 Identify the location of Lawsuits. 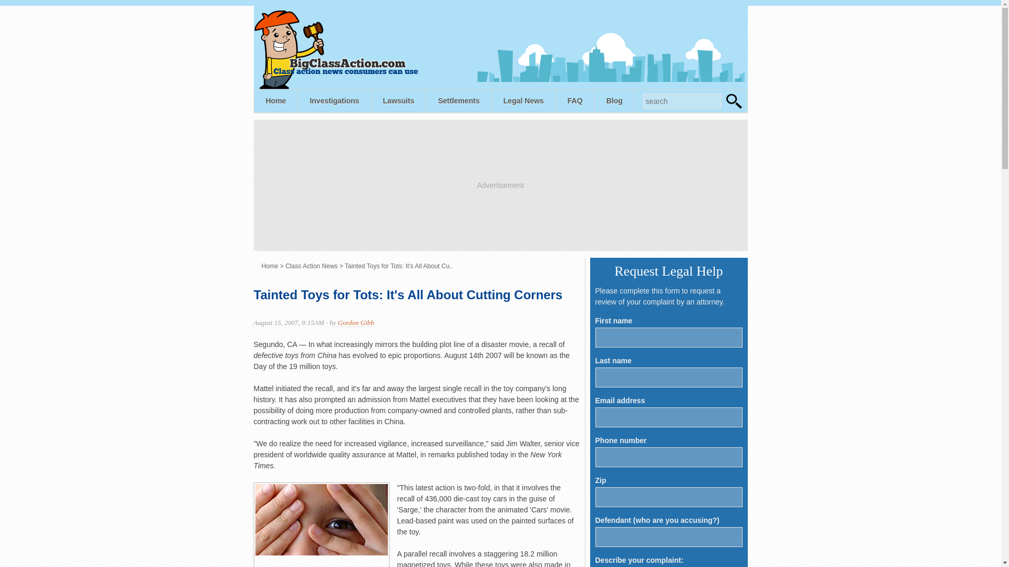
(398, 101).